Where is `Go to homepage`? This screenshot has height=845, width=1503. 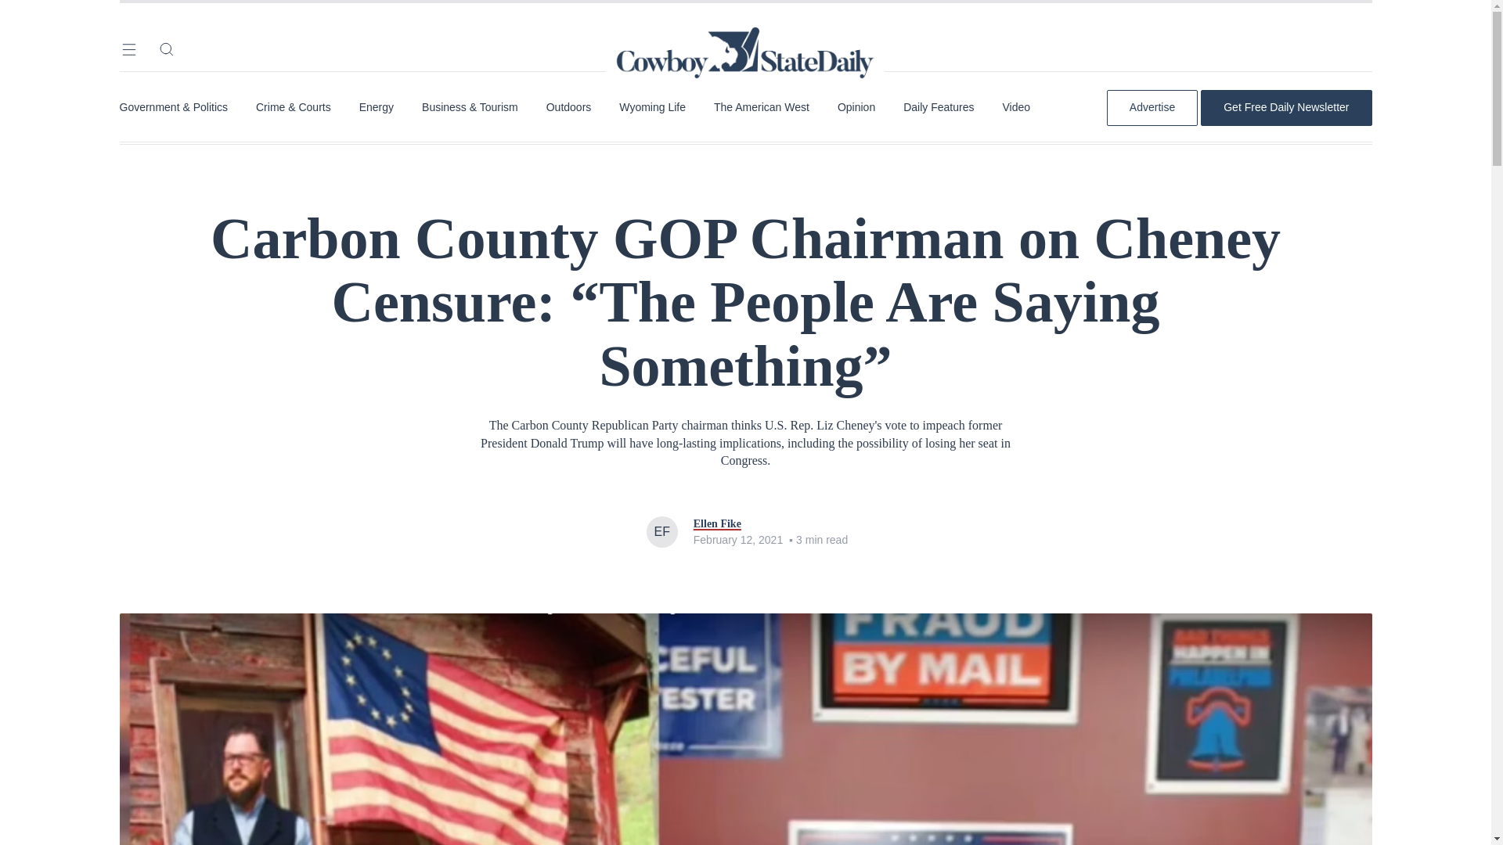
Go to homepage is located at coordinates (745, 31).